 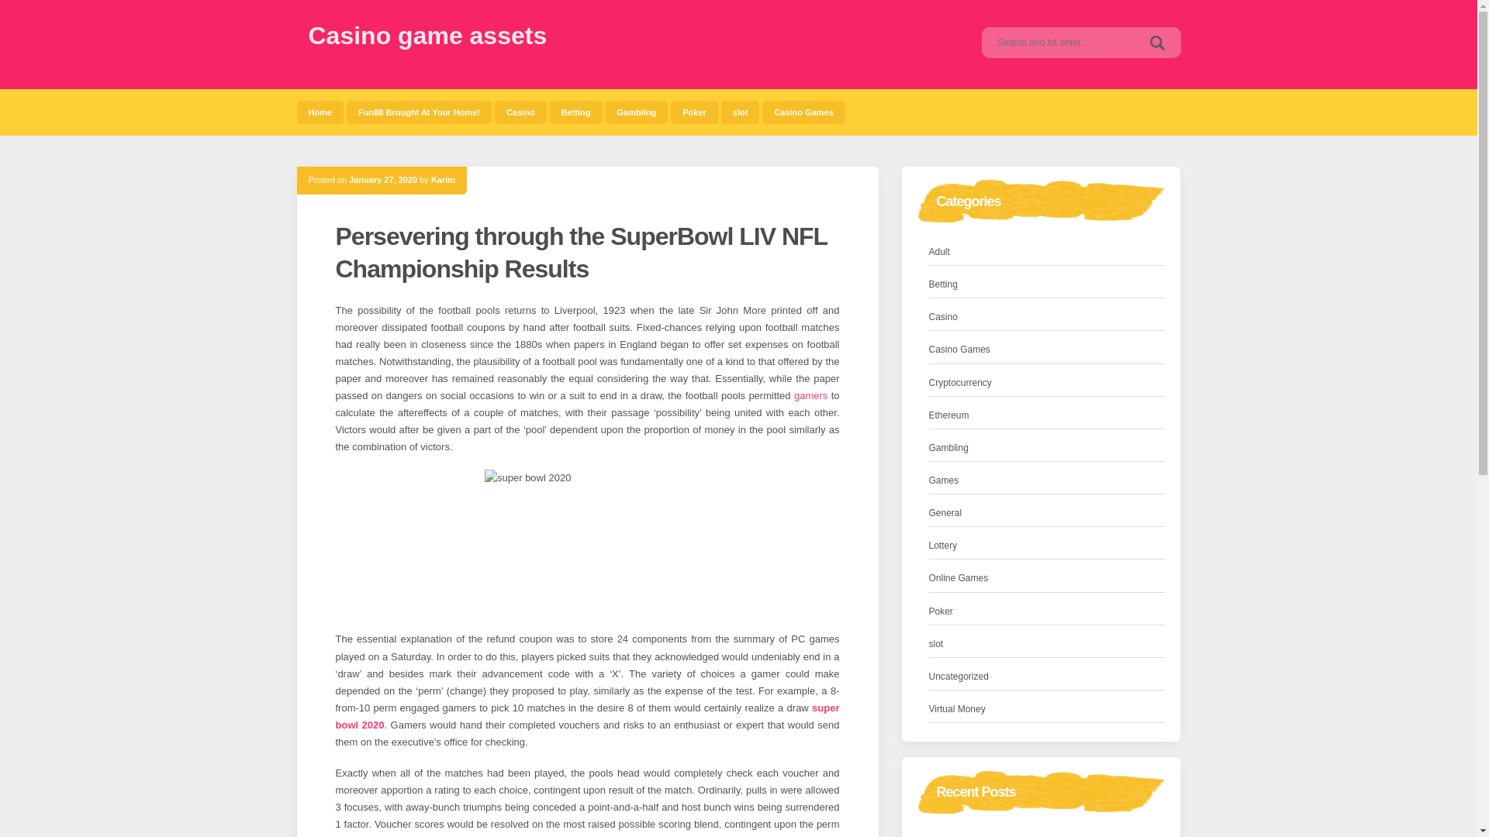 What do you see at coordinates (949, 415) in the screenshot?
I see `Ethereum` at bounding box center [949, 415].